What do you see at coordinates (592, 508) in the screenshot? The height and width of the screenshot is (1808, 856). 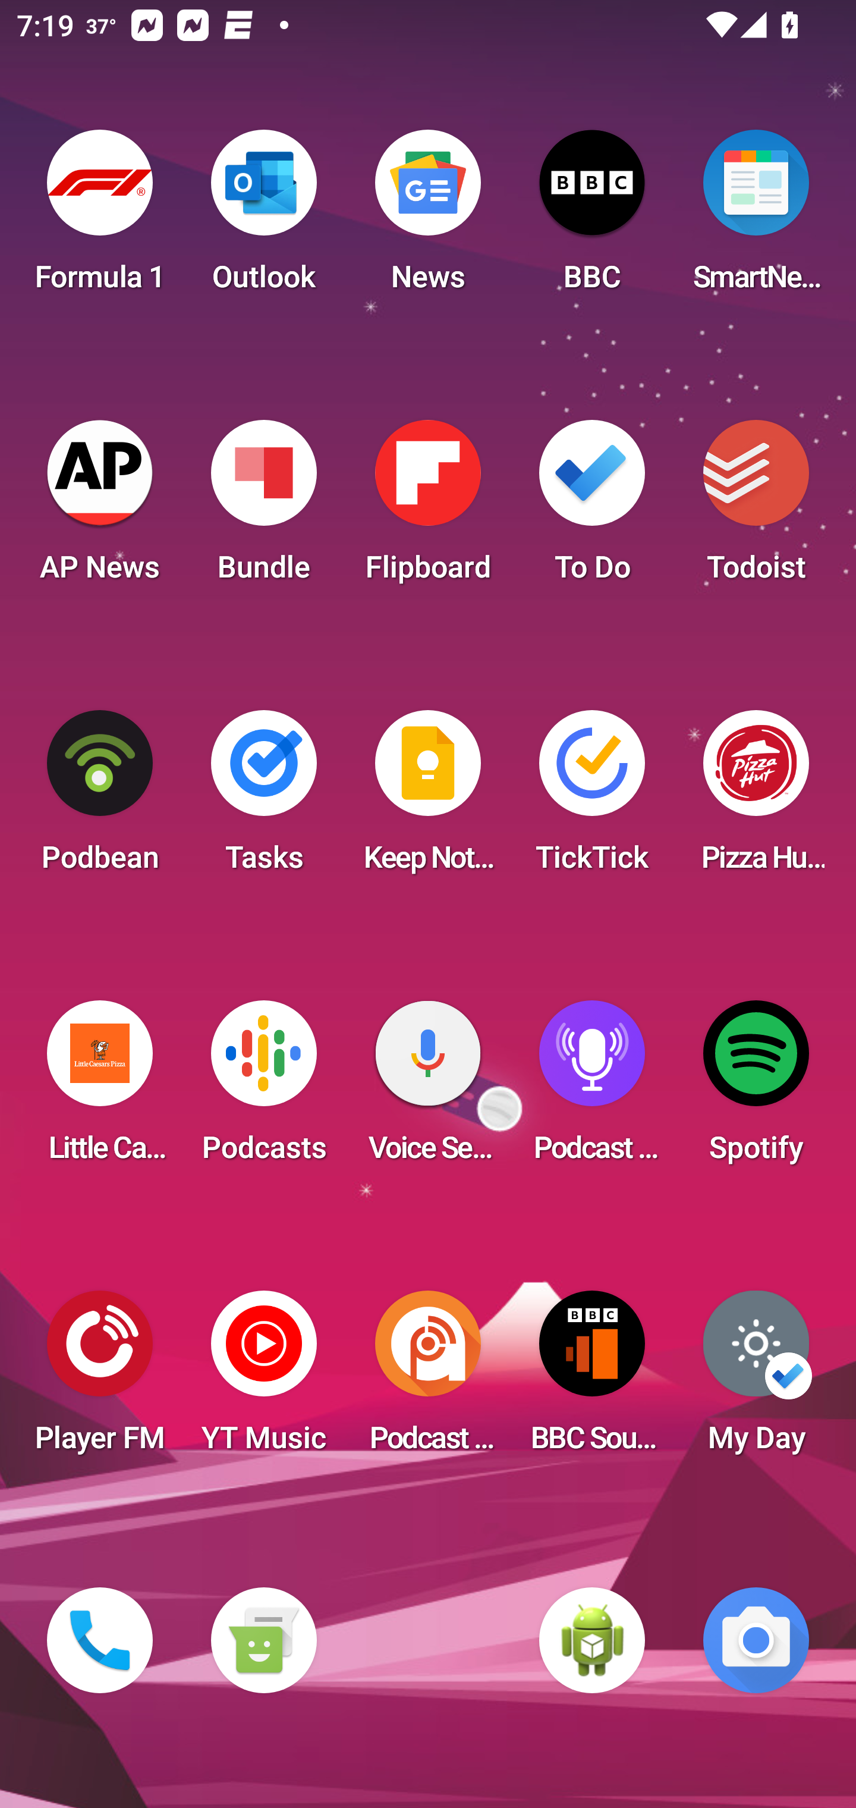 I see `To Do` at bounding box center [592, 508].